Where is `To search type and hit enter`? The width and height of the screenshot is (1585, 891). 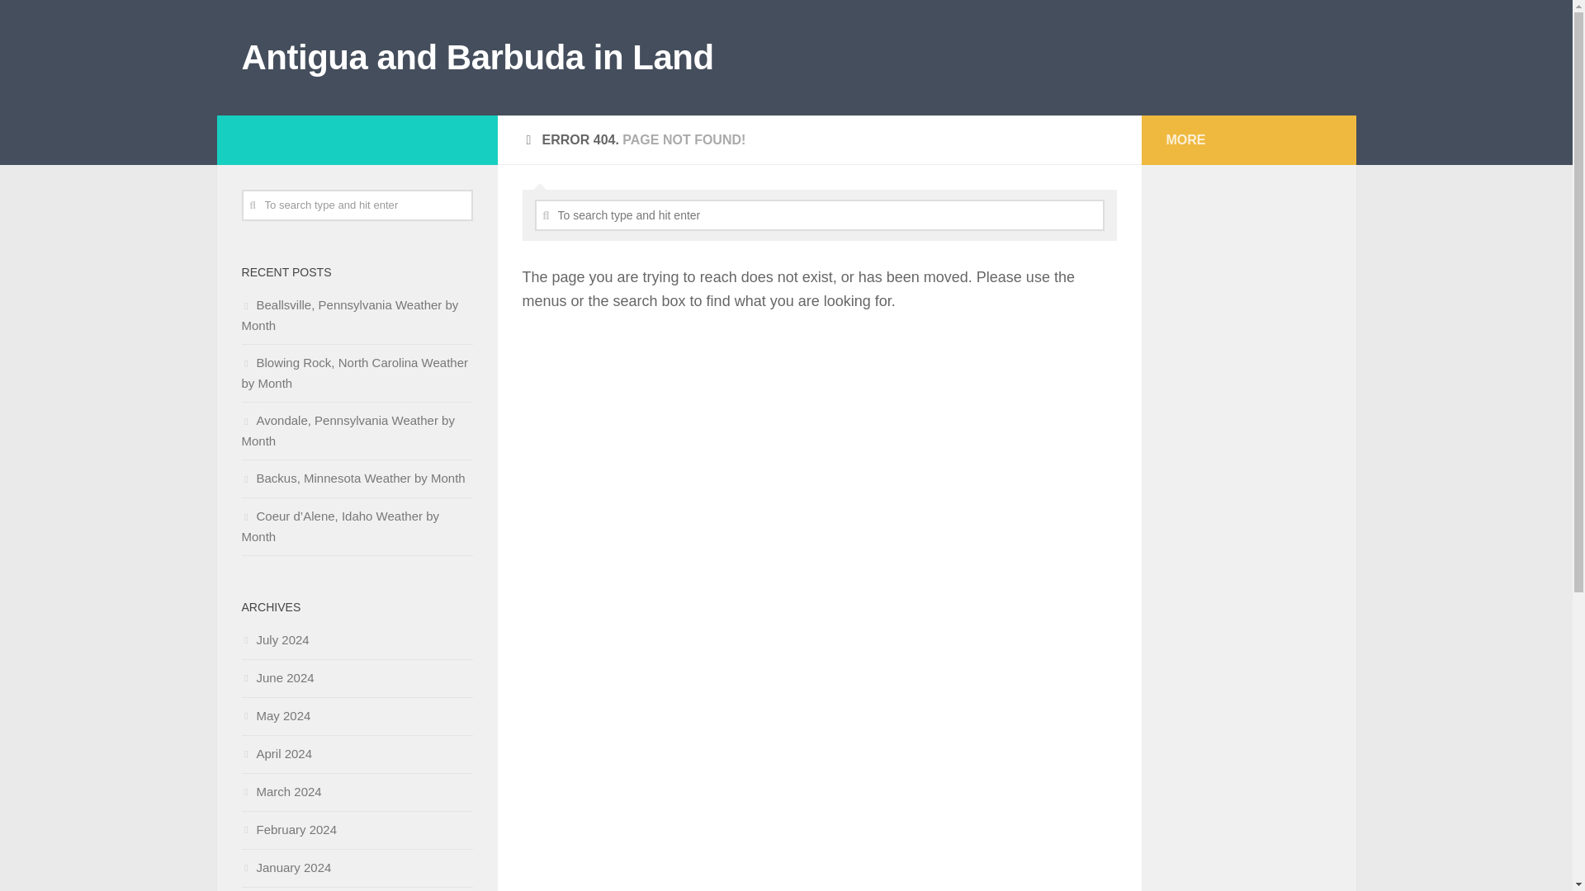 To search type and hit enter is located at coordinates (357, 205).